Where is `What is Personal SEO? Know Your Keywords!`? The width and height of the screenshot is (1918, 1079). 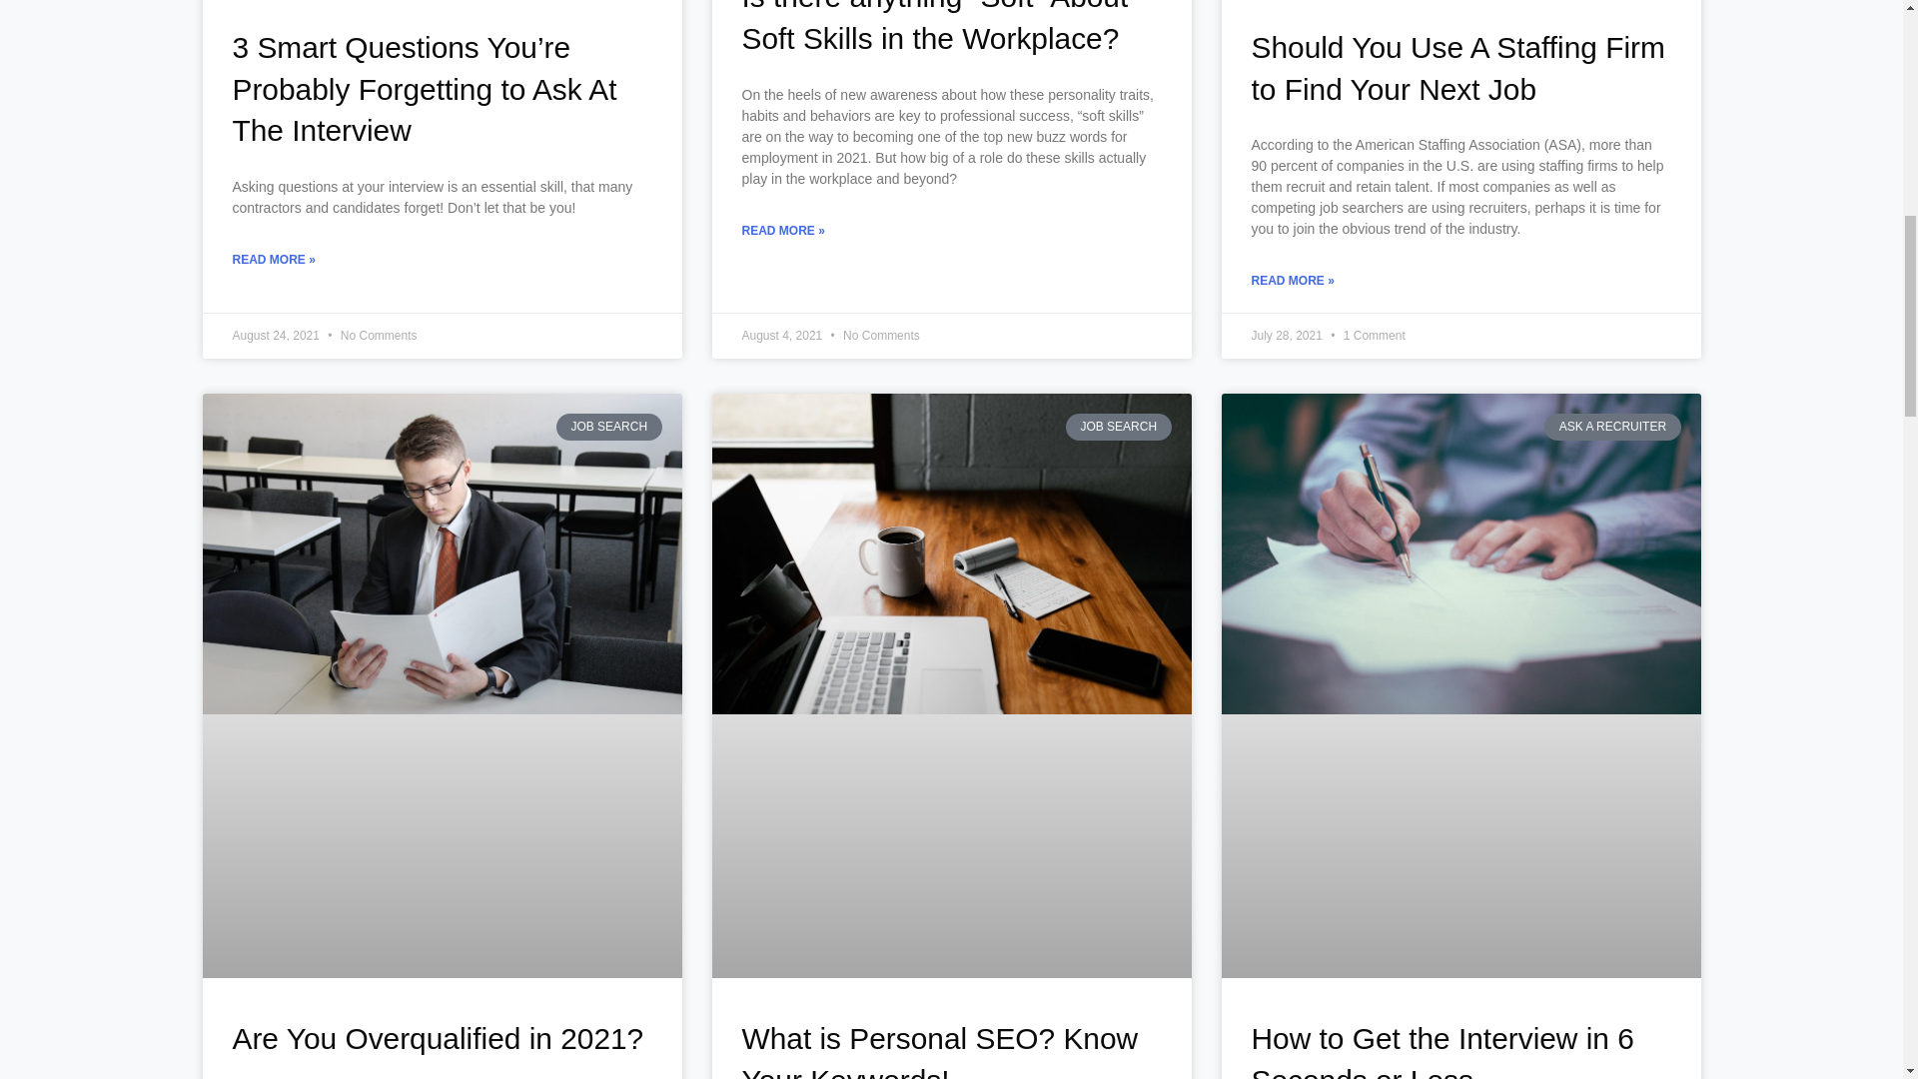
What is Personal SEO? Know Your Keywords! is located at coordinates (939, 1050).